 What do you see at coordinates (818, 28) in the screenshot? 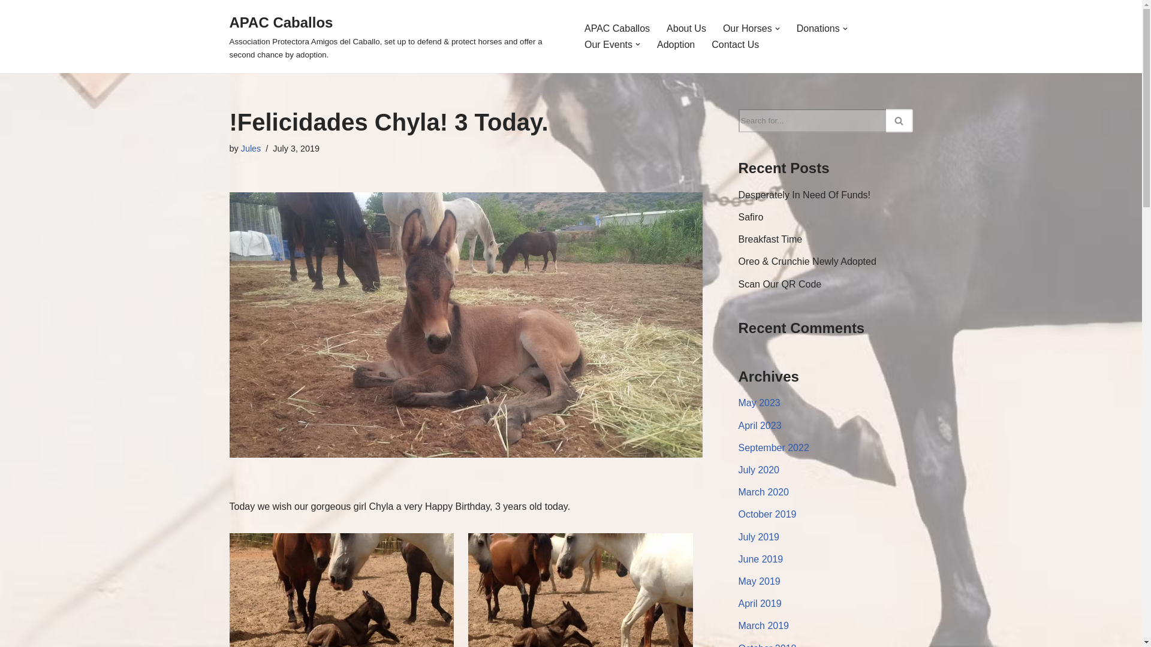
I see `Donations` at bounding box center [818, 28].